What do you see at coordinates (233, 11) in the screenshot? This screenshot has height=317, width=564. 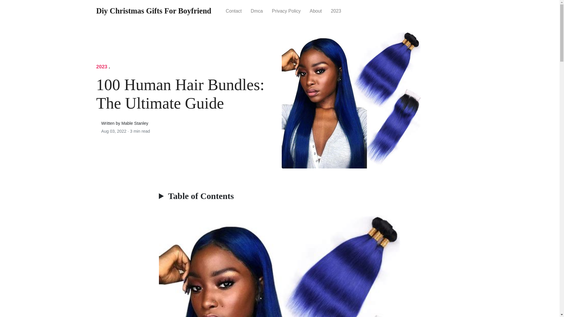 I see `Contact` at bounding box center [233, 11].